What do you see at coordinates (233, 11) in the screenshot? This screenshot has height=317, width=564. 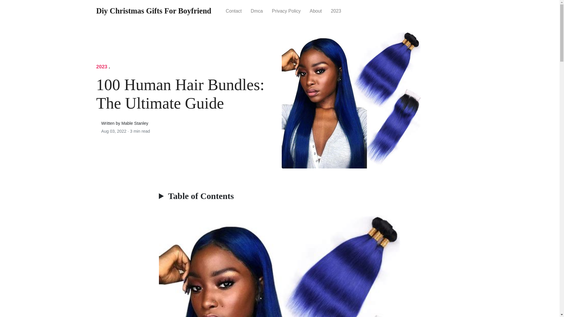 I see `Contact` at bounding box center [233, 11].